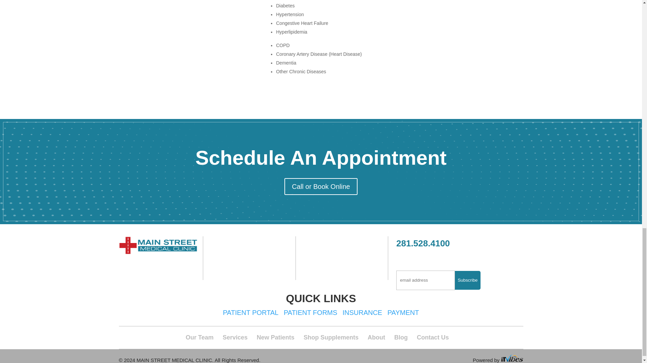 The height and width of the screenshot is (363, 647). I want to click on ITVibes, so click(512, 358).